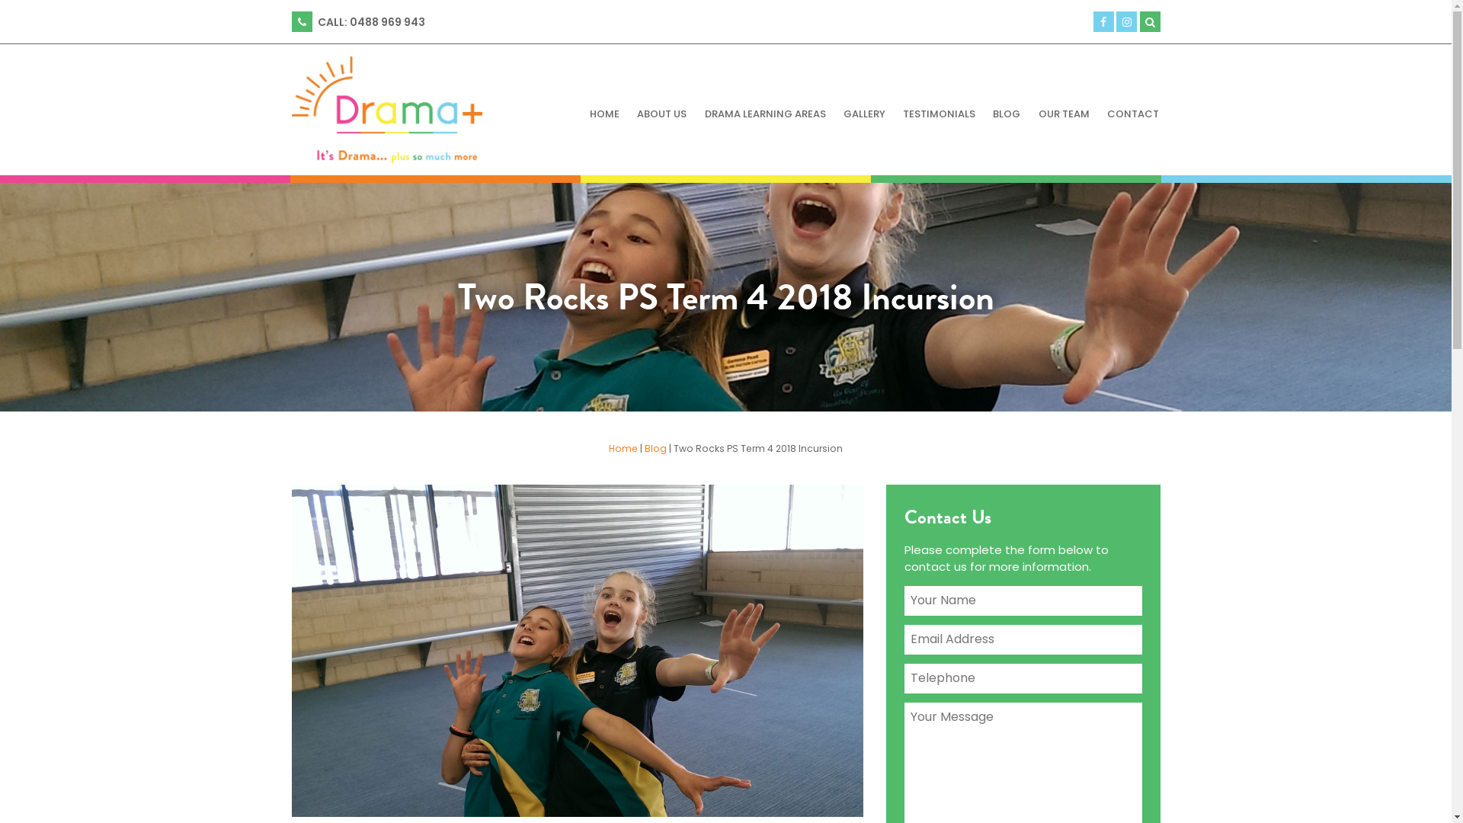 The width and height of the screenshot is (1463, 823). What do you see at coordinates (1064, 114) in the screenshot?
I see `OUR TEAM` at bounding box center [1064, 114].